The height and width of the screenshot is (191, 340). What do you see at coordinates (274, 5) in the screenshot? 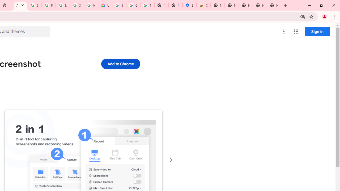
I see `New Tab` at bounding box center [274, 5].